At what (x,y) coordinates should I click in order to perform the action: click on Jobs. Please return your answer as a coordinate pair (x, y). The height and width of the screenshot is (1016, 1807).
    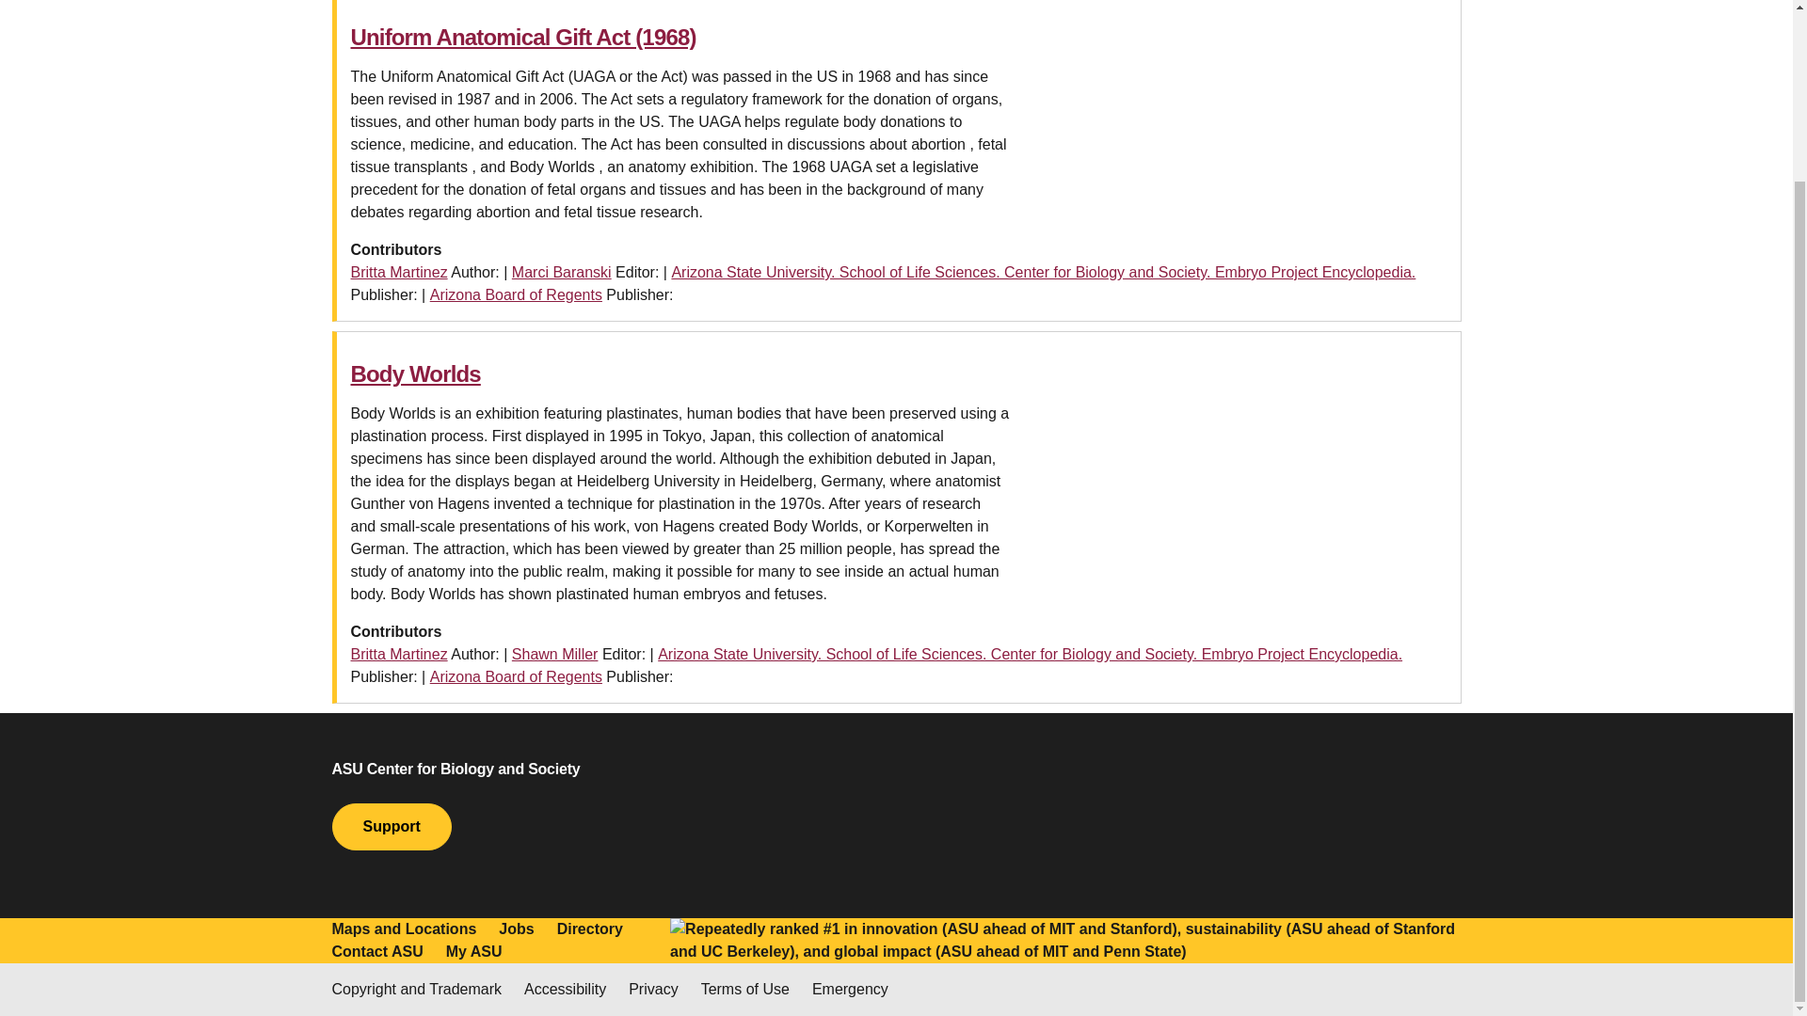
    Looking at the image, I should click on (516, 929).